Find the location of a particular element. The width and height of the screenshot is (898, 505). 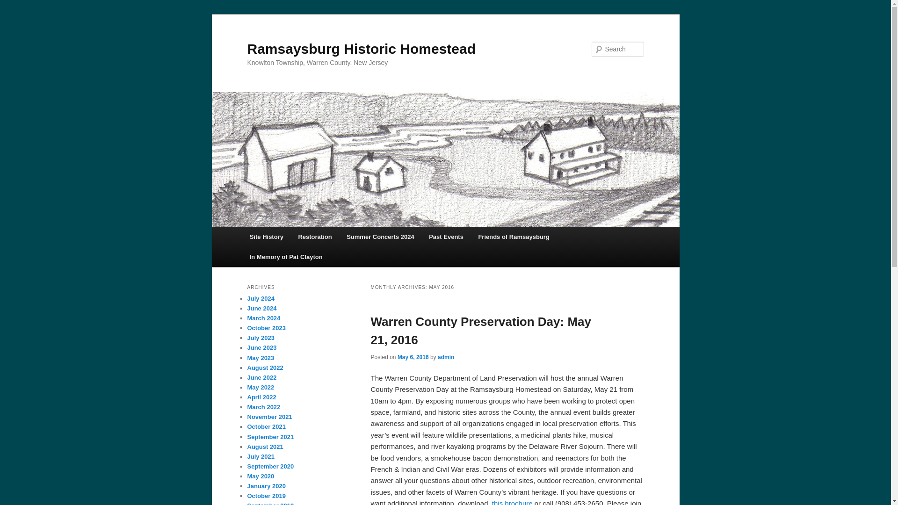

August 2022 is located at coordinates (265, 368).